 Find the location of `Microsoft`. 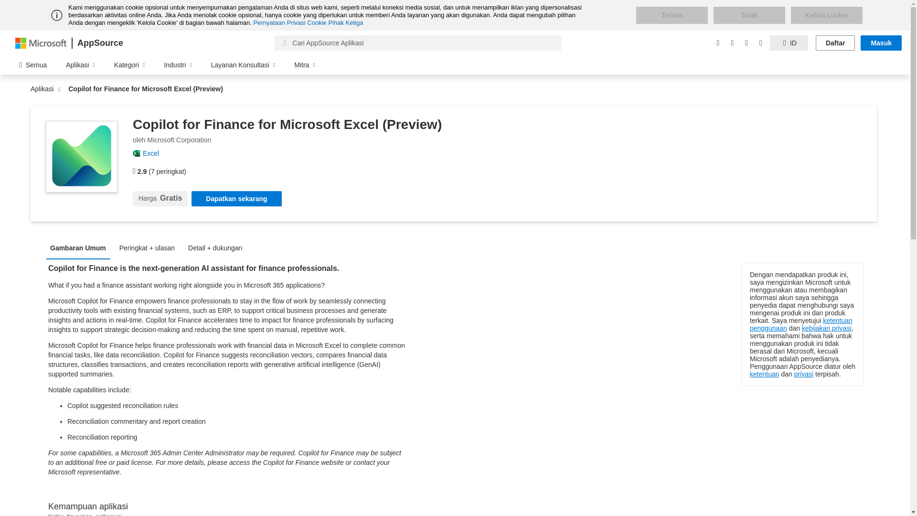

Microsoft is located at coordinates (41, 43).